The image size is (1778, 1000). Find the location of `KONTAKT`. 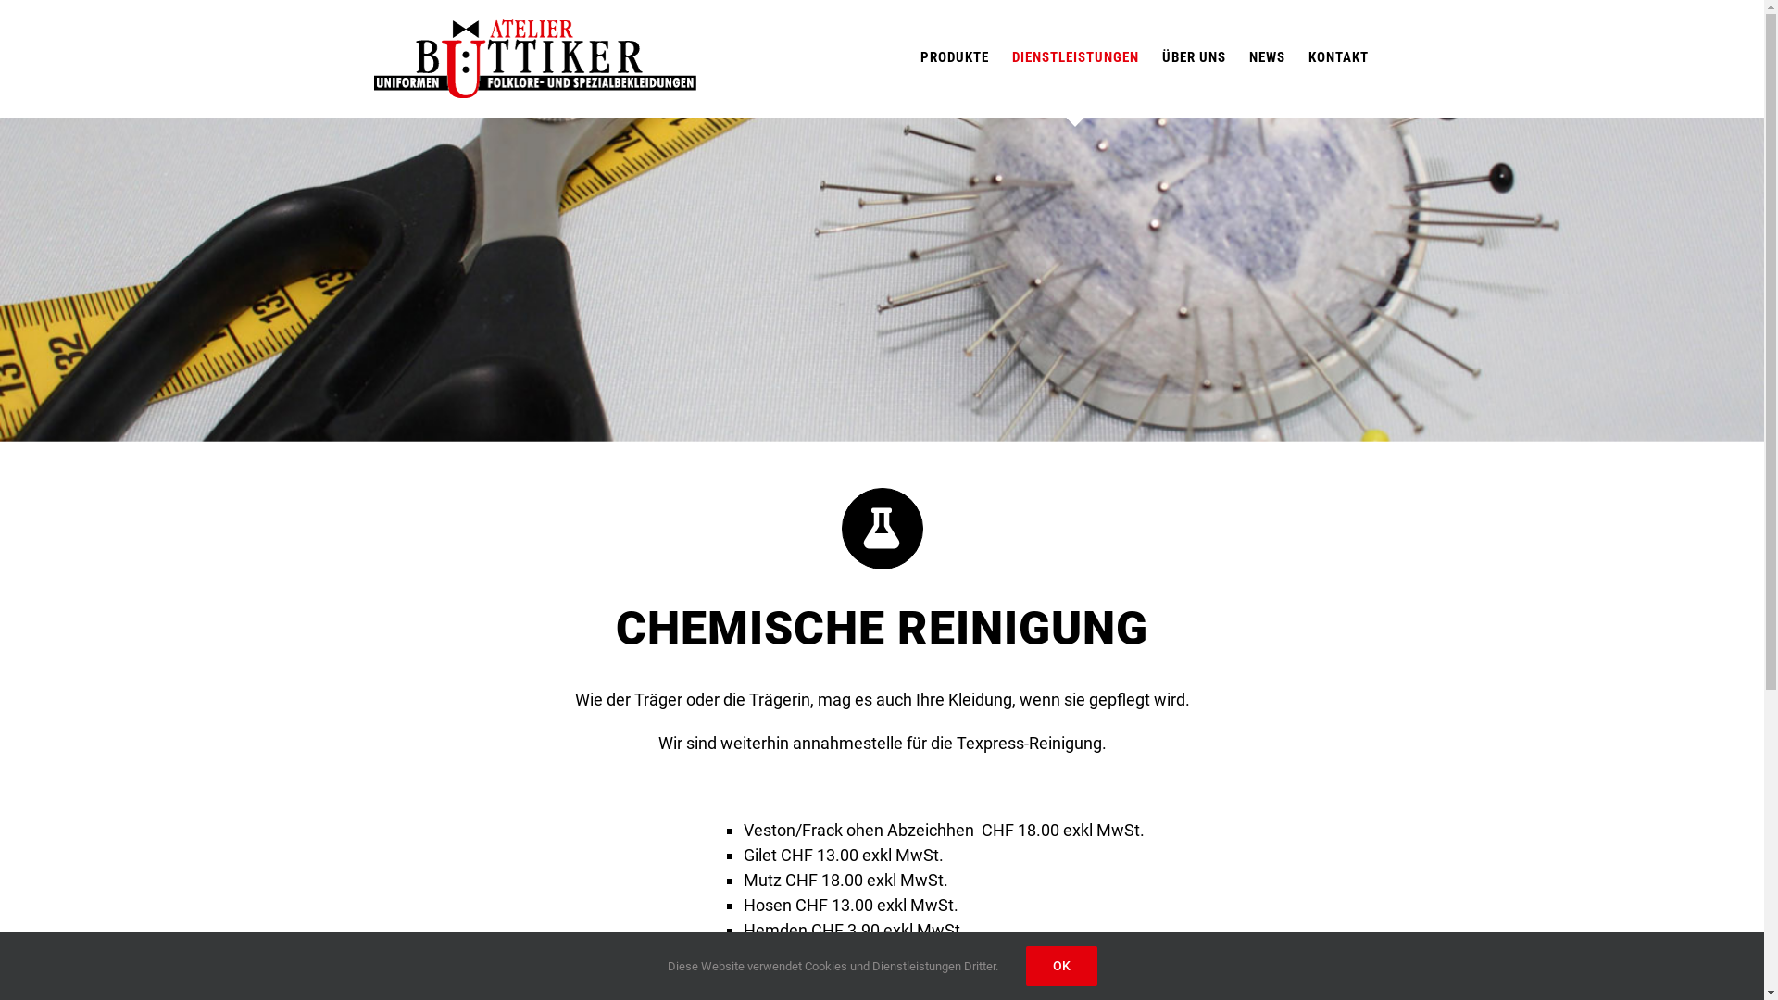

KONTAKT is located at coordinates (1337, 57).